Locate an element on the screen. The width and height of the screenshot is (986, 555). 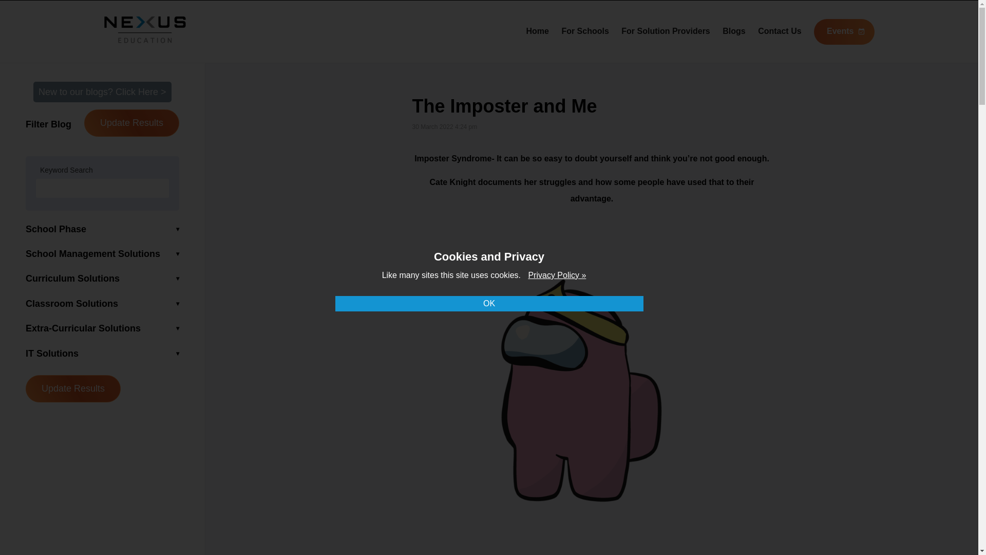
Update Results is located at coordinates (131, 122).